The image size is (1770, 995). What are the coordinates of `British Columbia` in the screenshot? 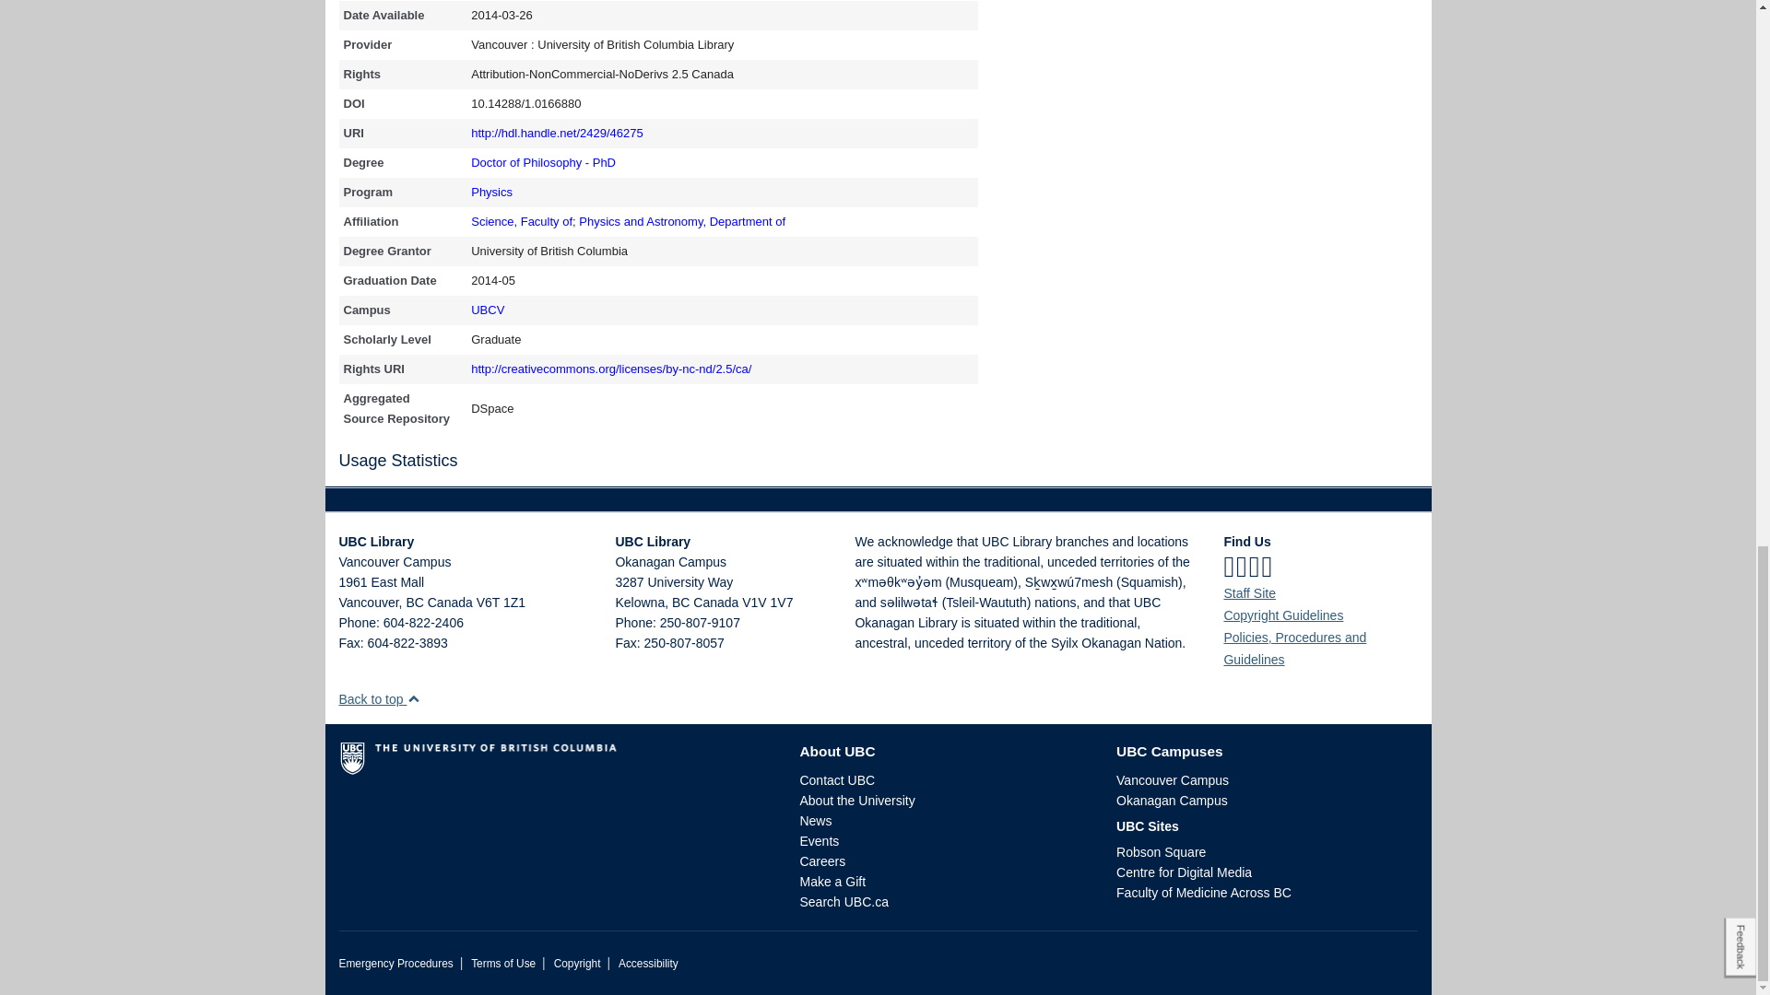 It's located at (680, 603).